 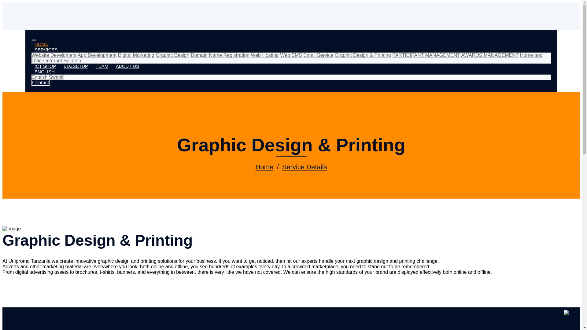 What do you see at coordinates (97, 55) in the screenshot?
I see `App Development` at bounding box center [97, 55].